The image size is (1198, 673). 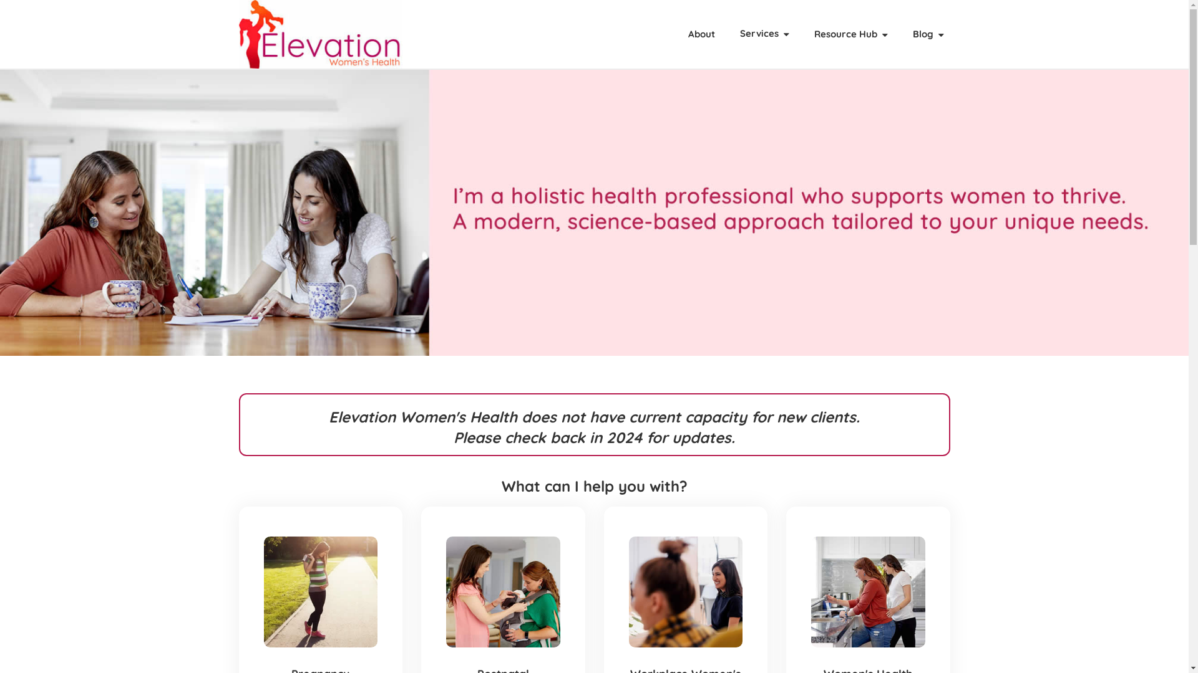 I want to click on Elevation Women's Health, so click(x=321, y=34).